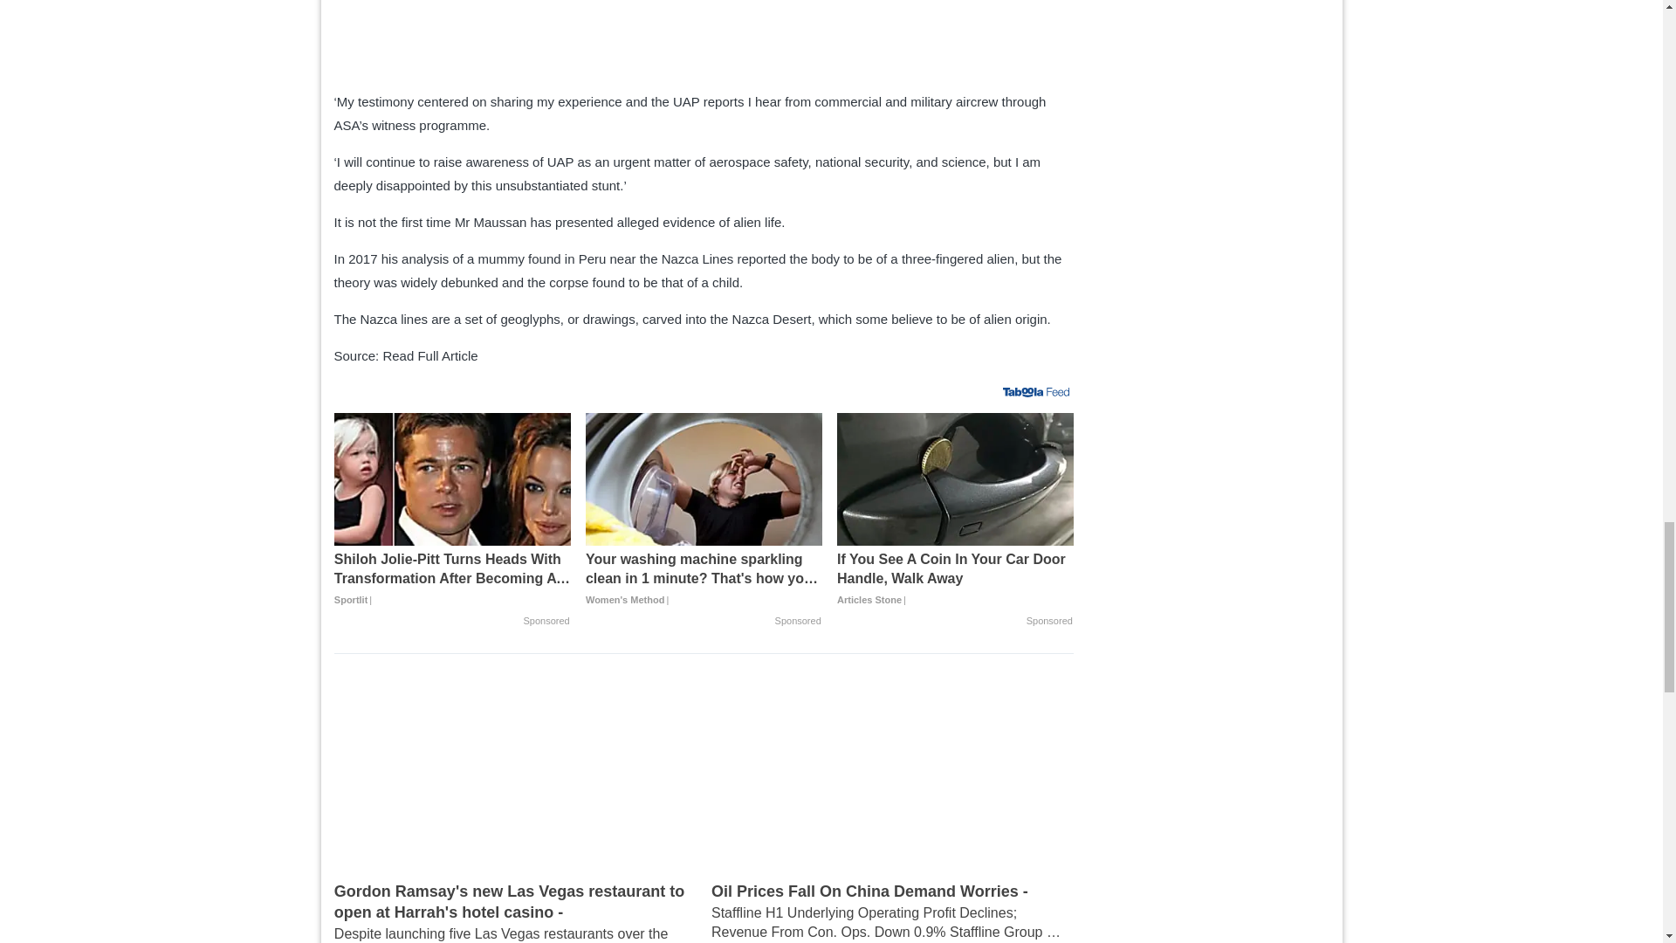  I want to click on Read Full Article, so click(429, 354).